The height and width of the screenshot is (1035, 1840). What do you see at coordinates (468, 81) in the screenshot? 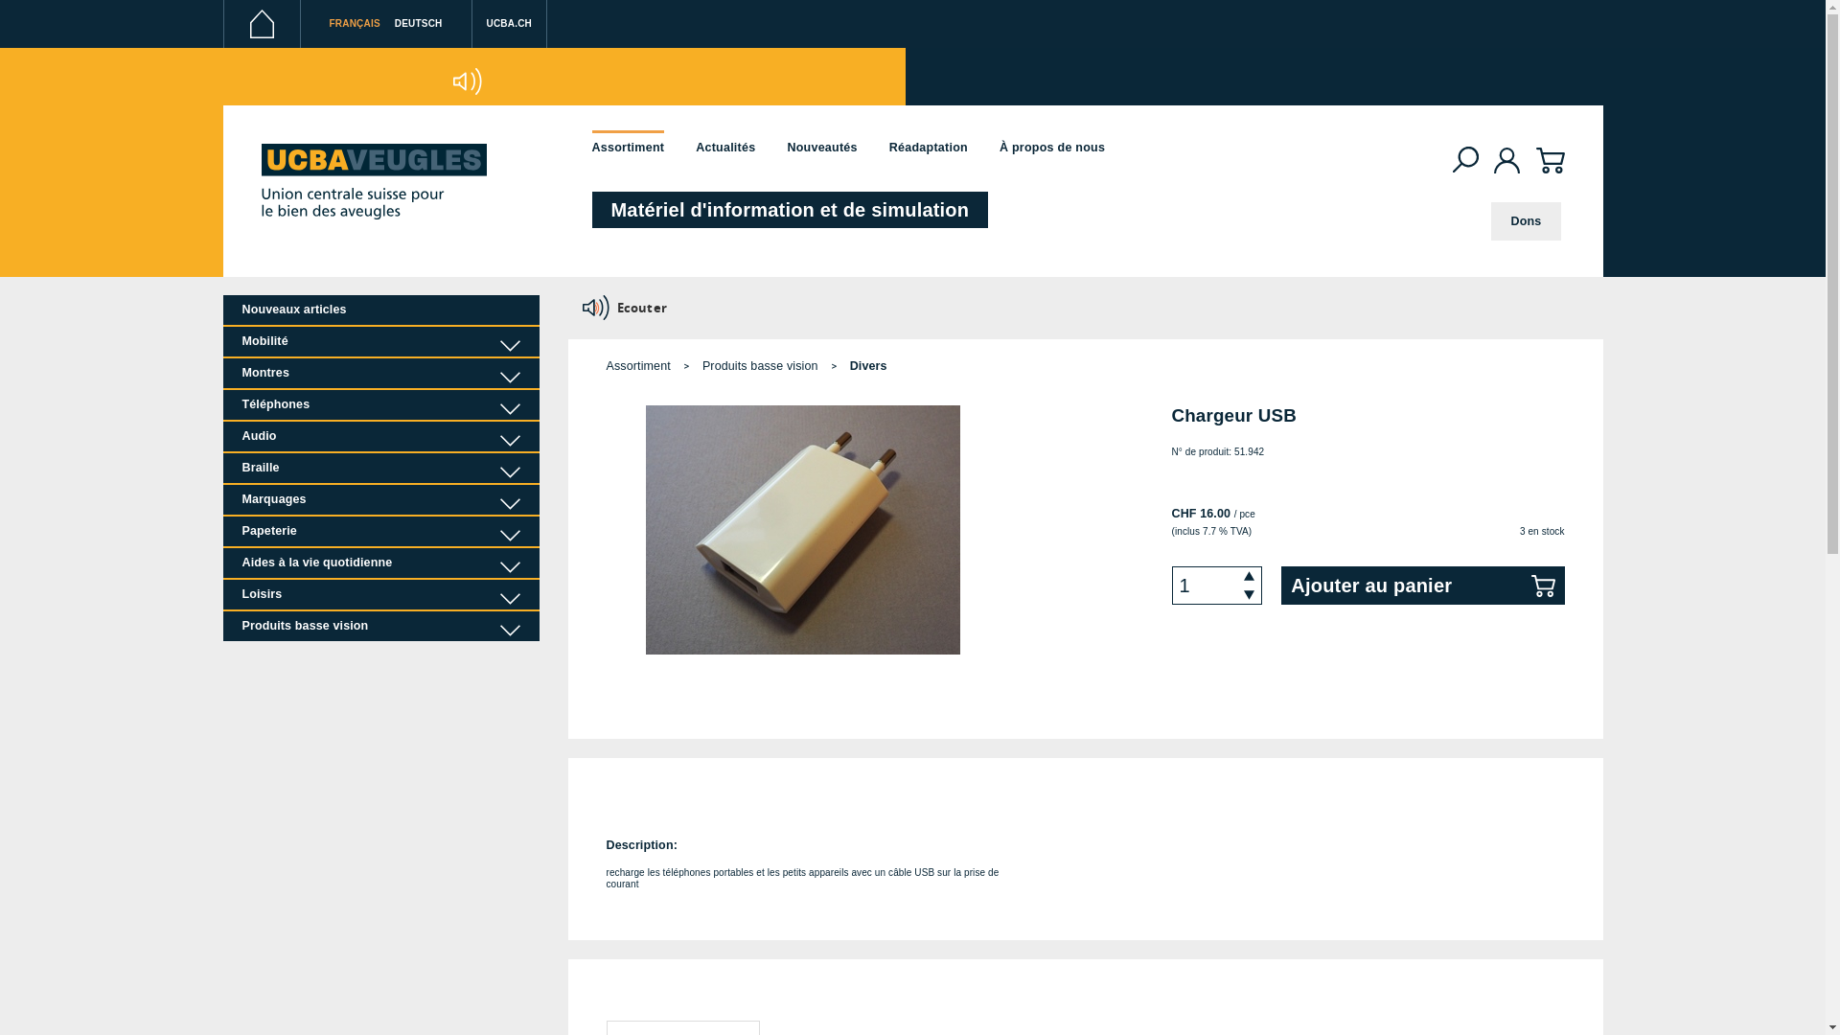
I see `Ecouter` at bounding box center [468, 81].